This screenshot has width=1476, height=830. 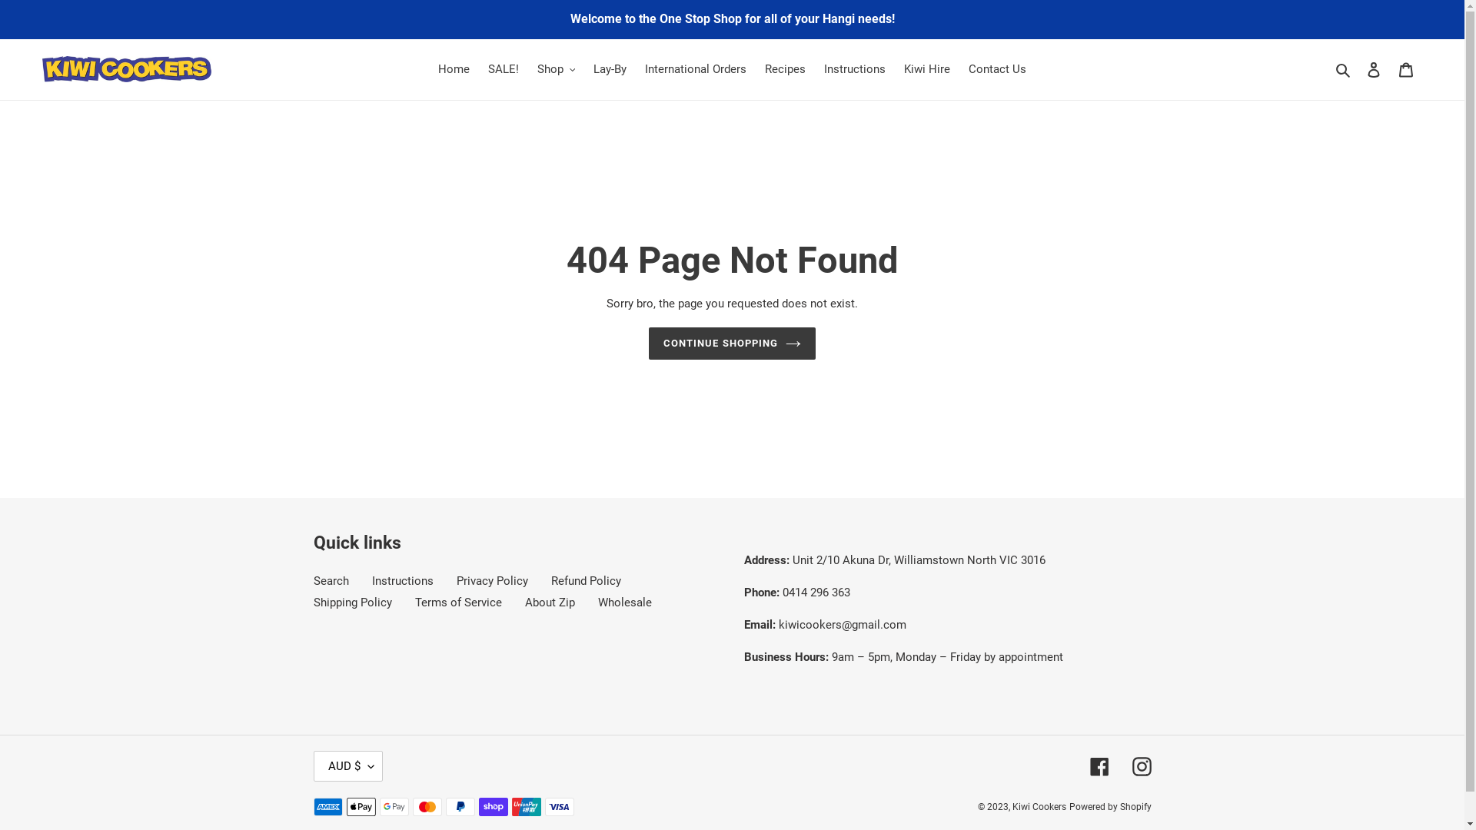 What do you see at coordinates (504, 69) in the screenshot?
I see `SALE!` at bounding box center [504, 69].